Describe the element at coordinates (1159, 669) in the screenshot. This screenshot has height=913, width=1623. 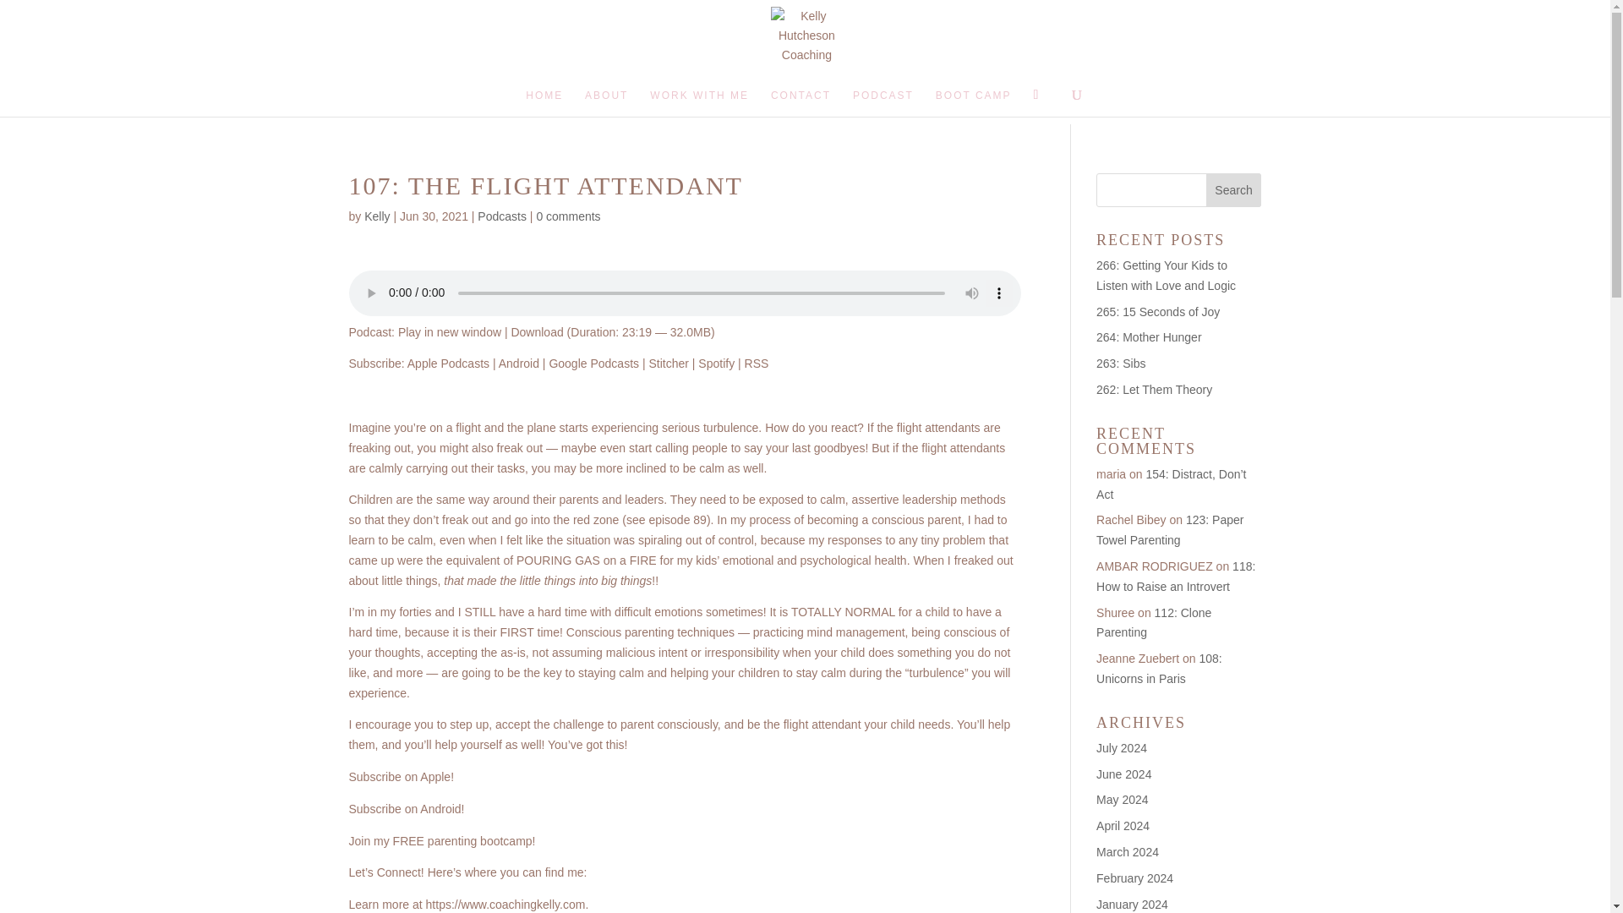
I see `108: Unicorns in Paris` at that location.